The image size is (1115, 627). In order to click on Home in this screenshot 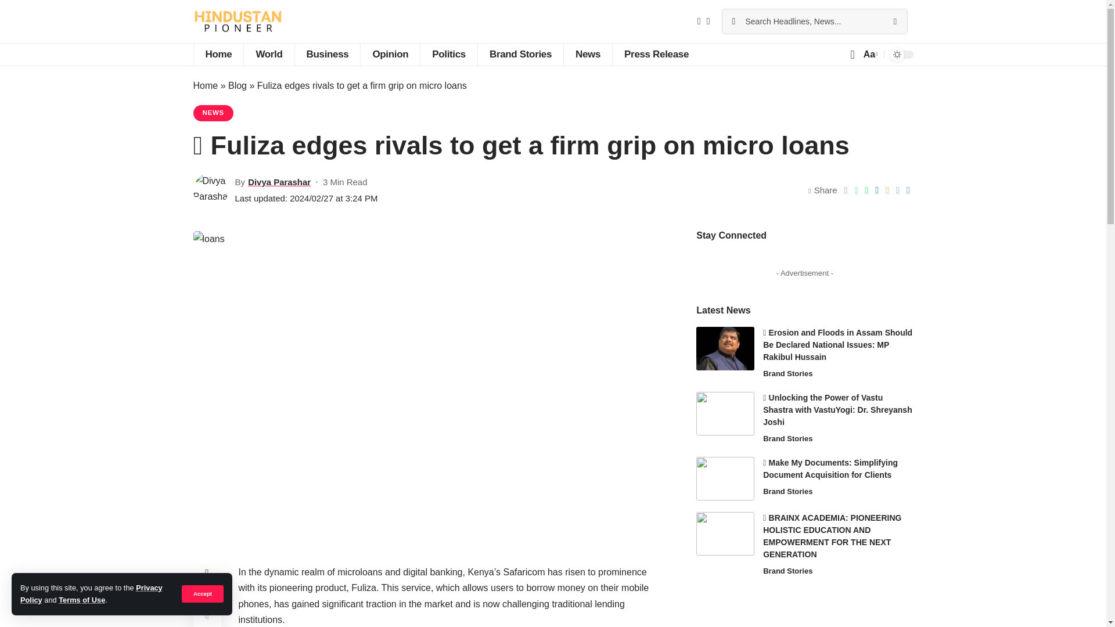, I will do `click(218, 55)`.